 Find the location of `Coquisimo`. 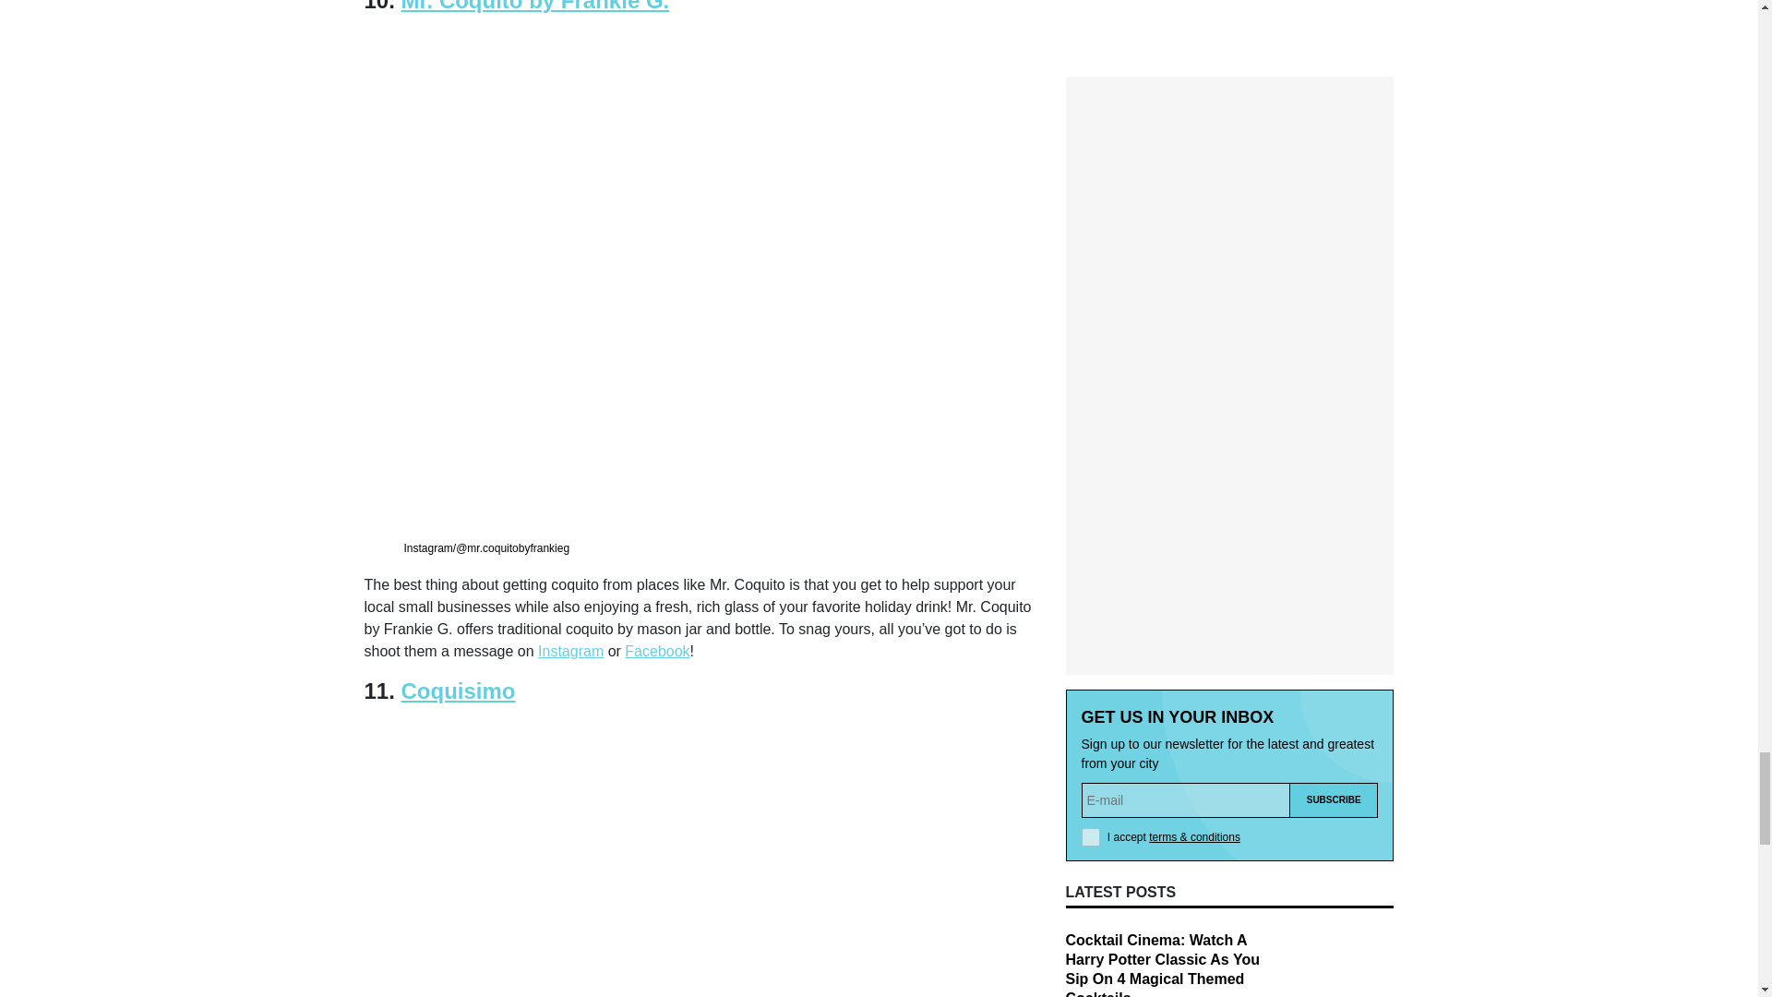

Coquisimo is located at coordinates (458, 691).